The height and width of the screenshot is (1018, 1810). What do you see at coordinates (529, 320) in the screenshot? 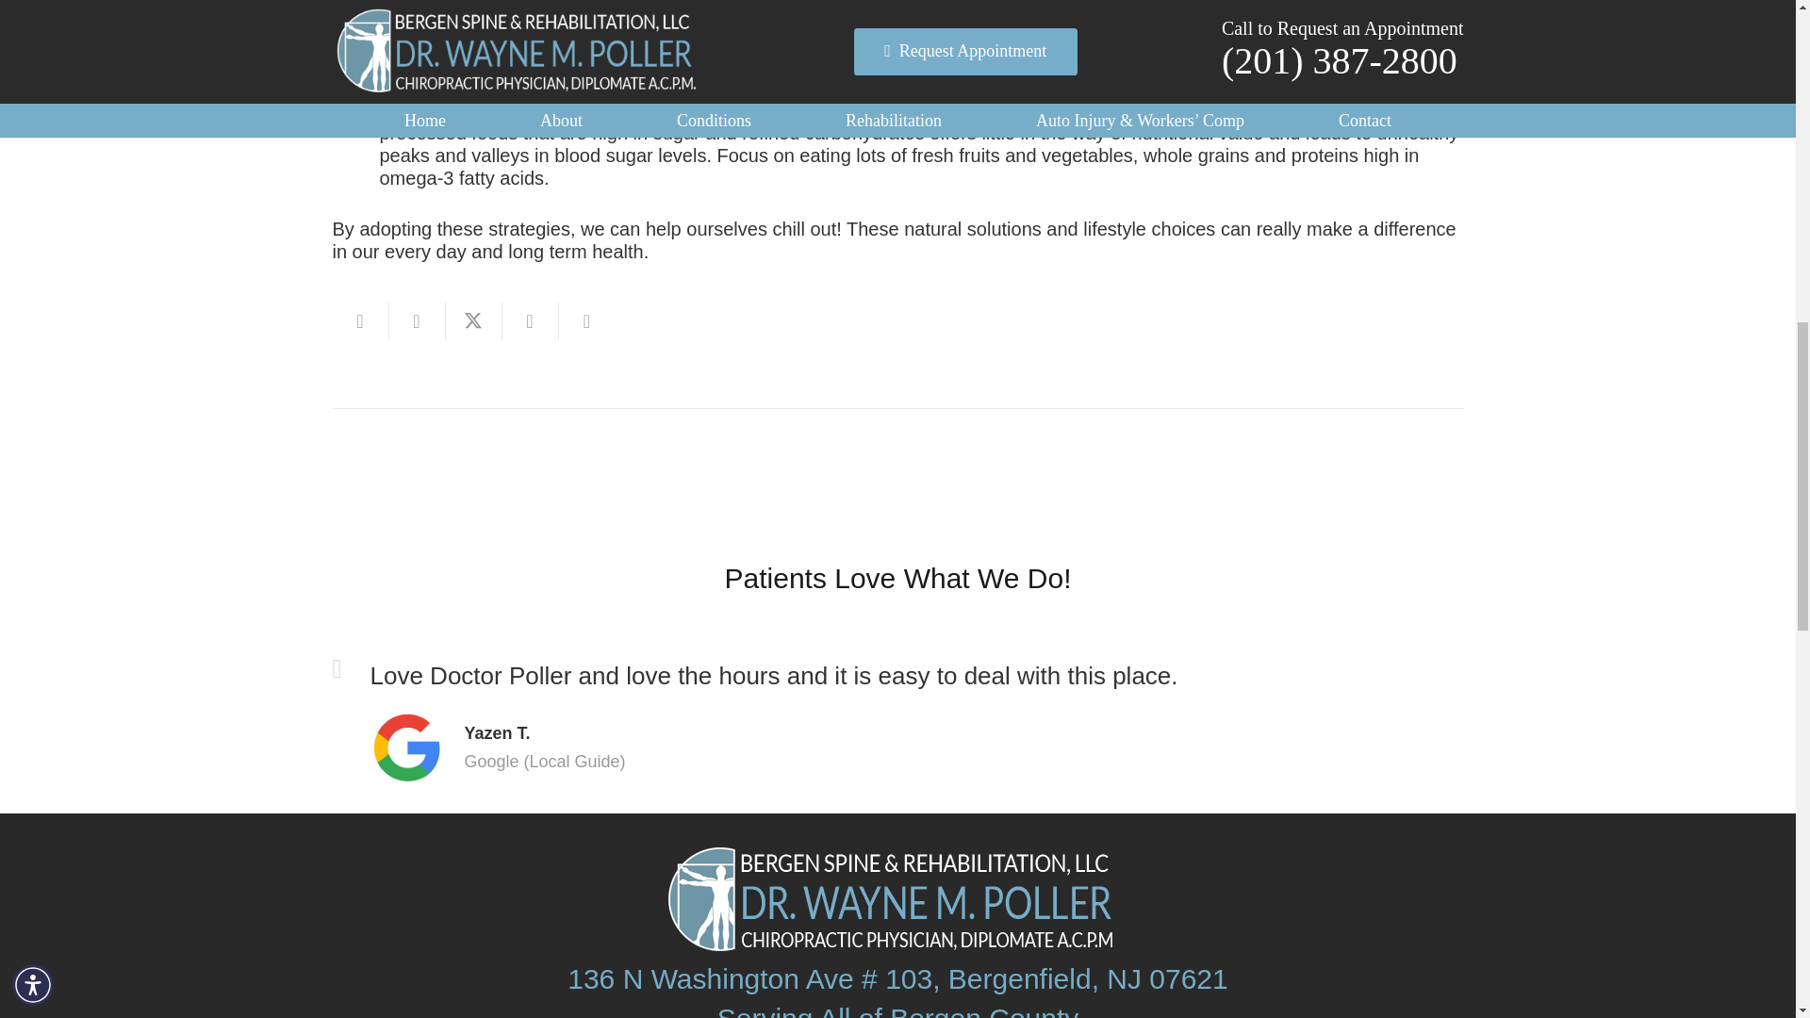
I see `Share this` at bounding box center [529, 320].